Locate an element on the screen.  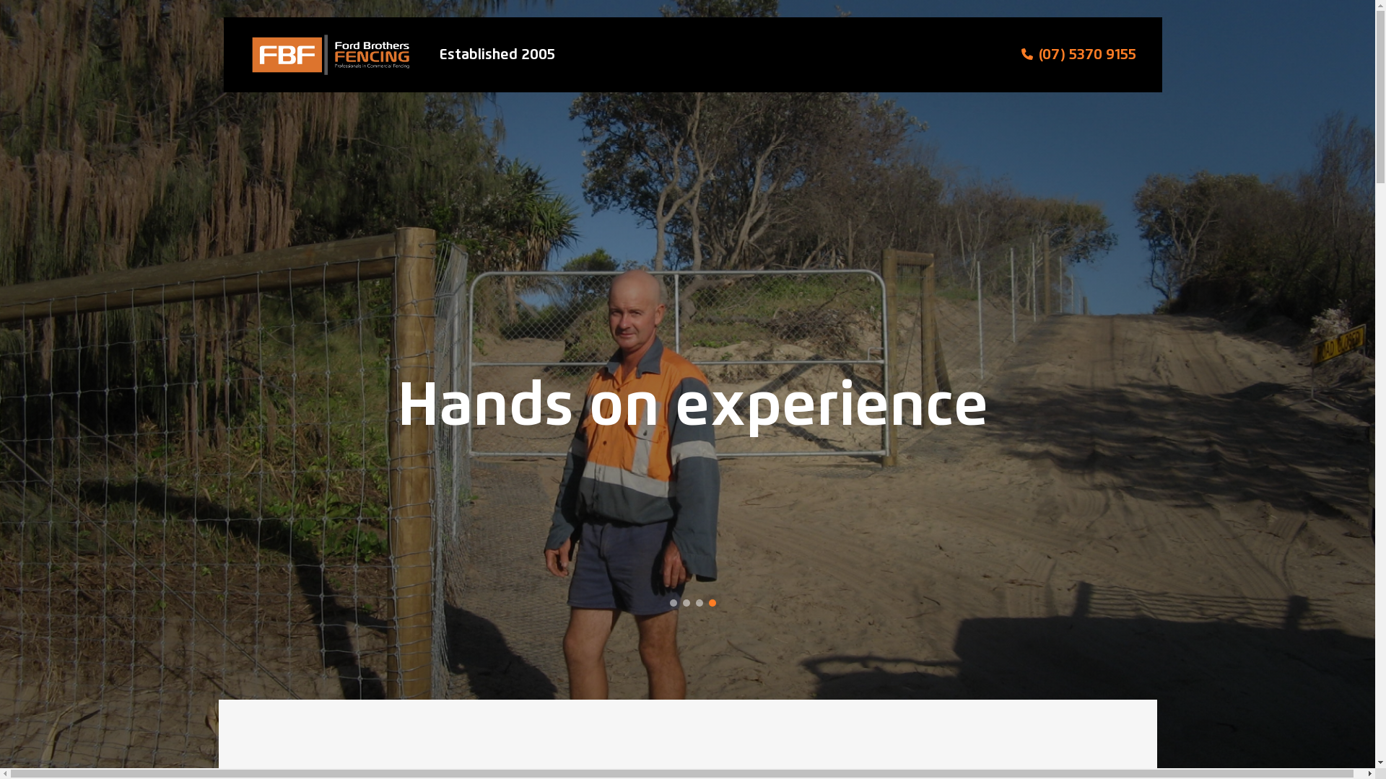
(07) 5370 9155 is located at coordinates (1087, 55).